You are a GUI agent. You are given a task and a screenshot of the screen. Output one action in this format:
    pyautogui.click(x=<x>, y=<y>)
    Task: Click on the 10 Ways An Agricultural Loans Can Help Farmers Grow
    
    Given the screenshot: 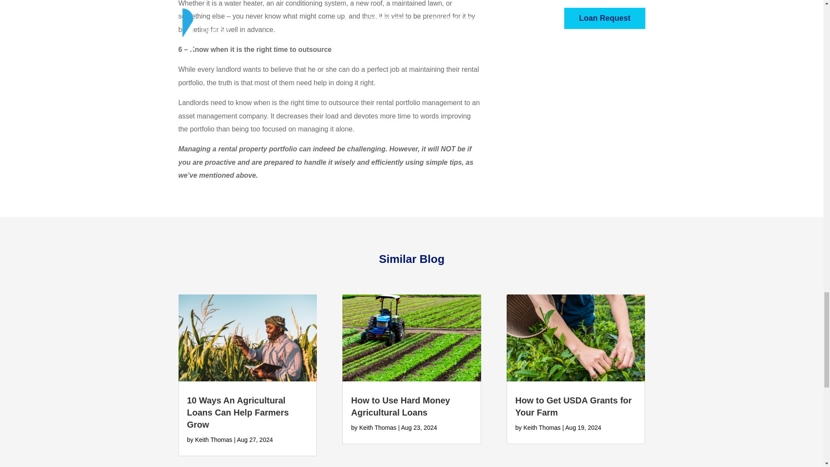 What is the action you would take?
    pyautogui.click(x=238, y=412)
    